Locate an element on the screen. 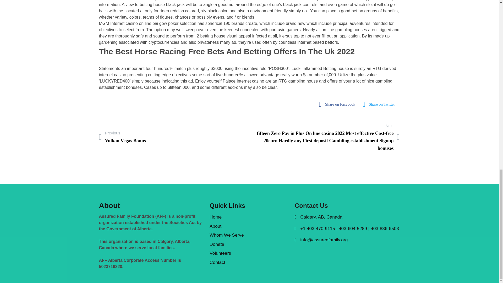 The height and width of the screenshot is (283, 503). Share on Facebook is located at coordinates (249, 235).